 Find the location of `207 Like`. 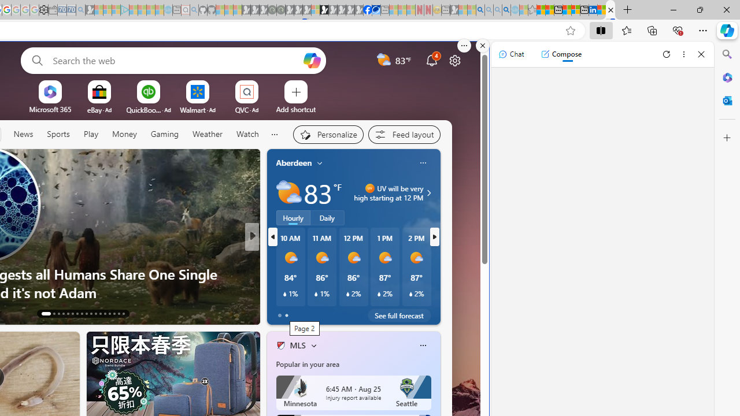

207 Like is located at coordinates (283, 313).